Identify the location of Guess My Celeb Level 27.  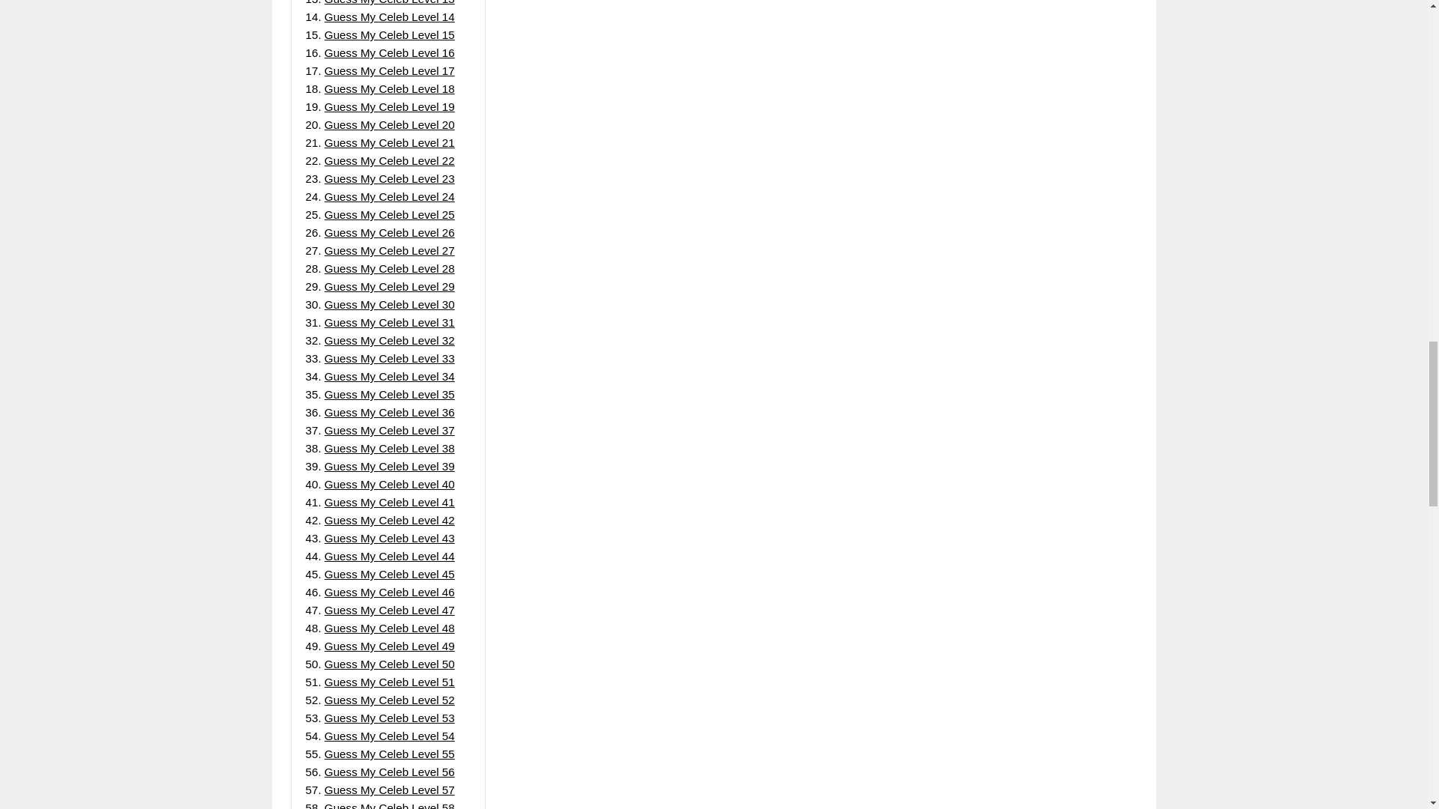
(390, 250).